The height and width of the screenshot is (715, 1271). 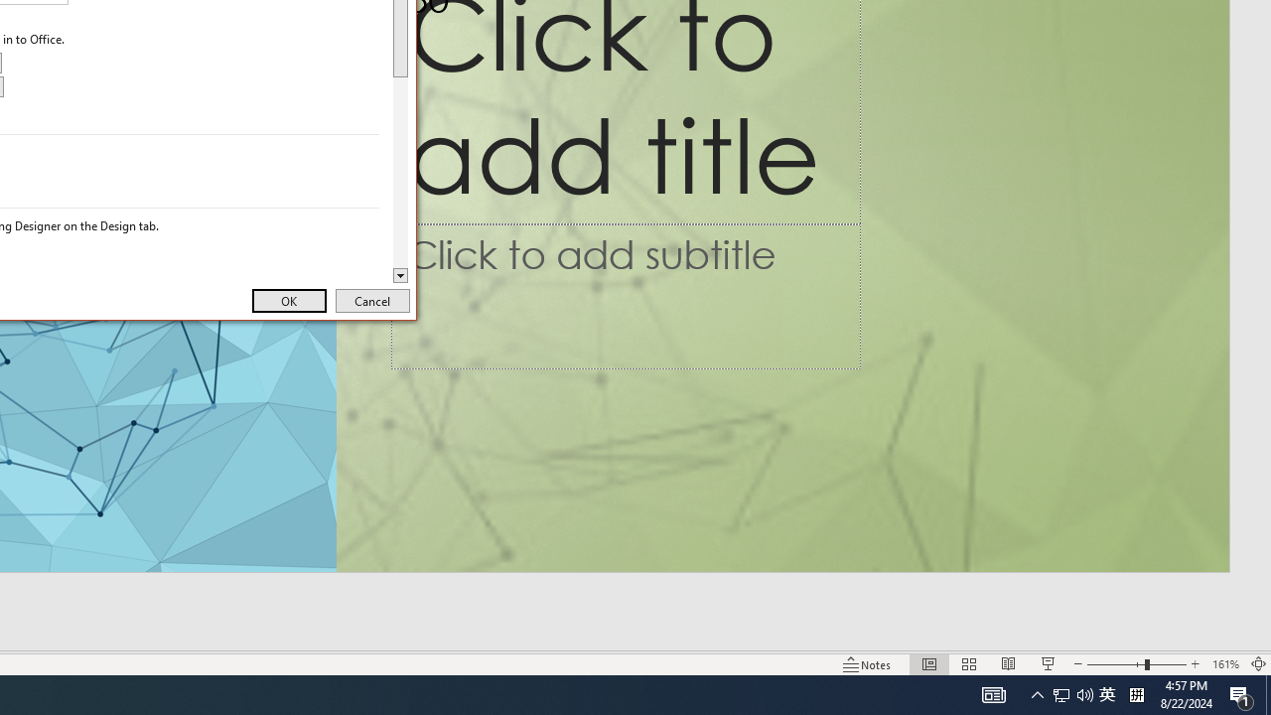 I want to click on Tray Input Indicator - Chinese (Simplified, China), so click(x=1084, y=695).